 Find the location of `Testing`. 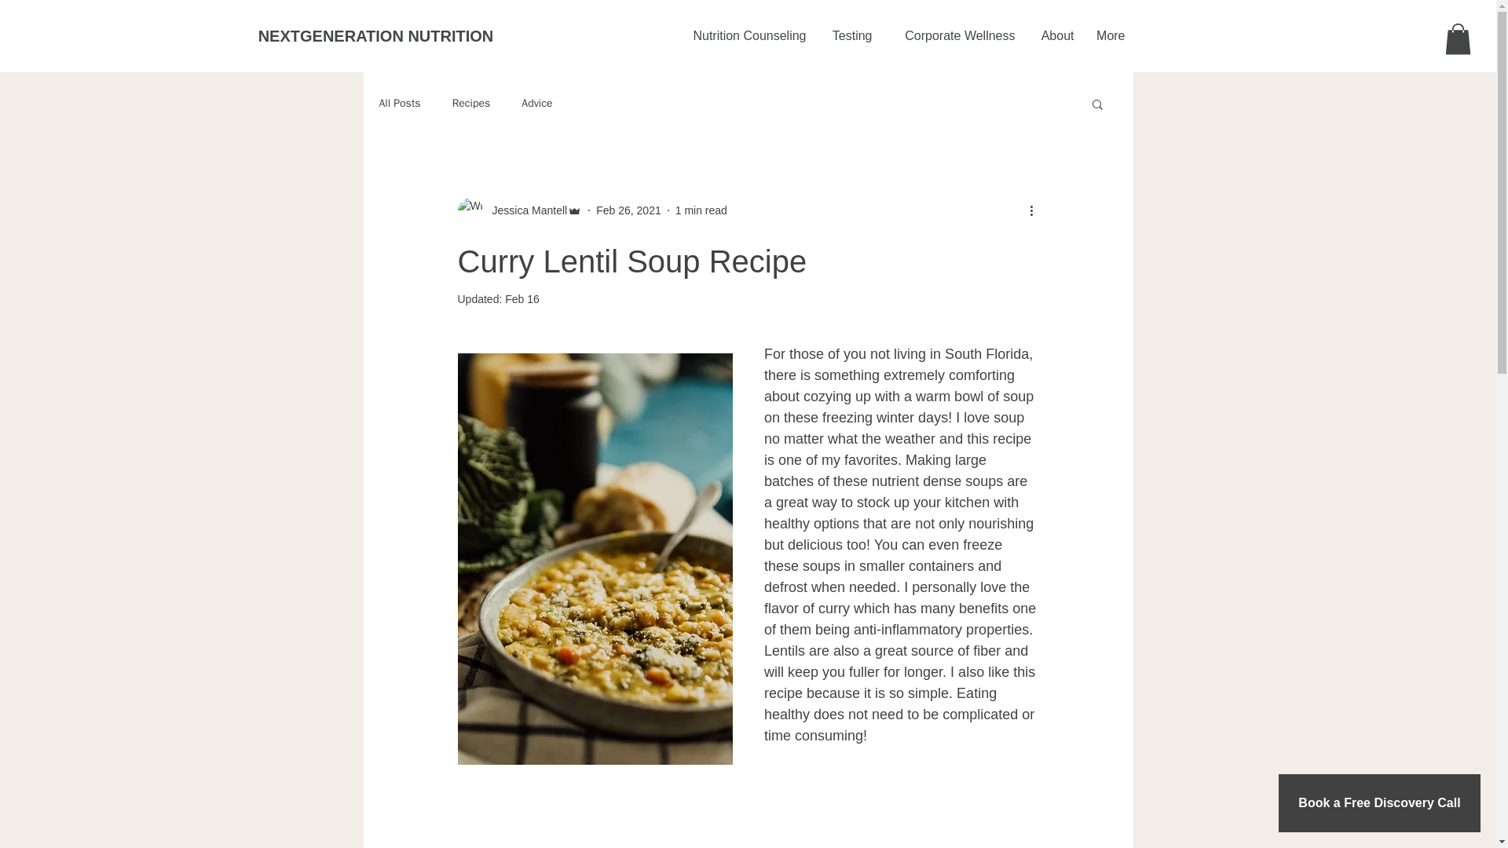

Testing is located at coordinates (847, 36).